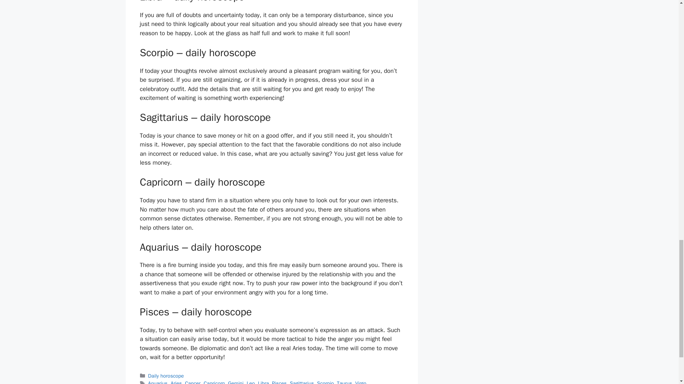  What do you see at coordinates (325, 382) in the screenshot?
I see `Scorpio` at bounding box center [325, 382].